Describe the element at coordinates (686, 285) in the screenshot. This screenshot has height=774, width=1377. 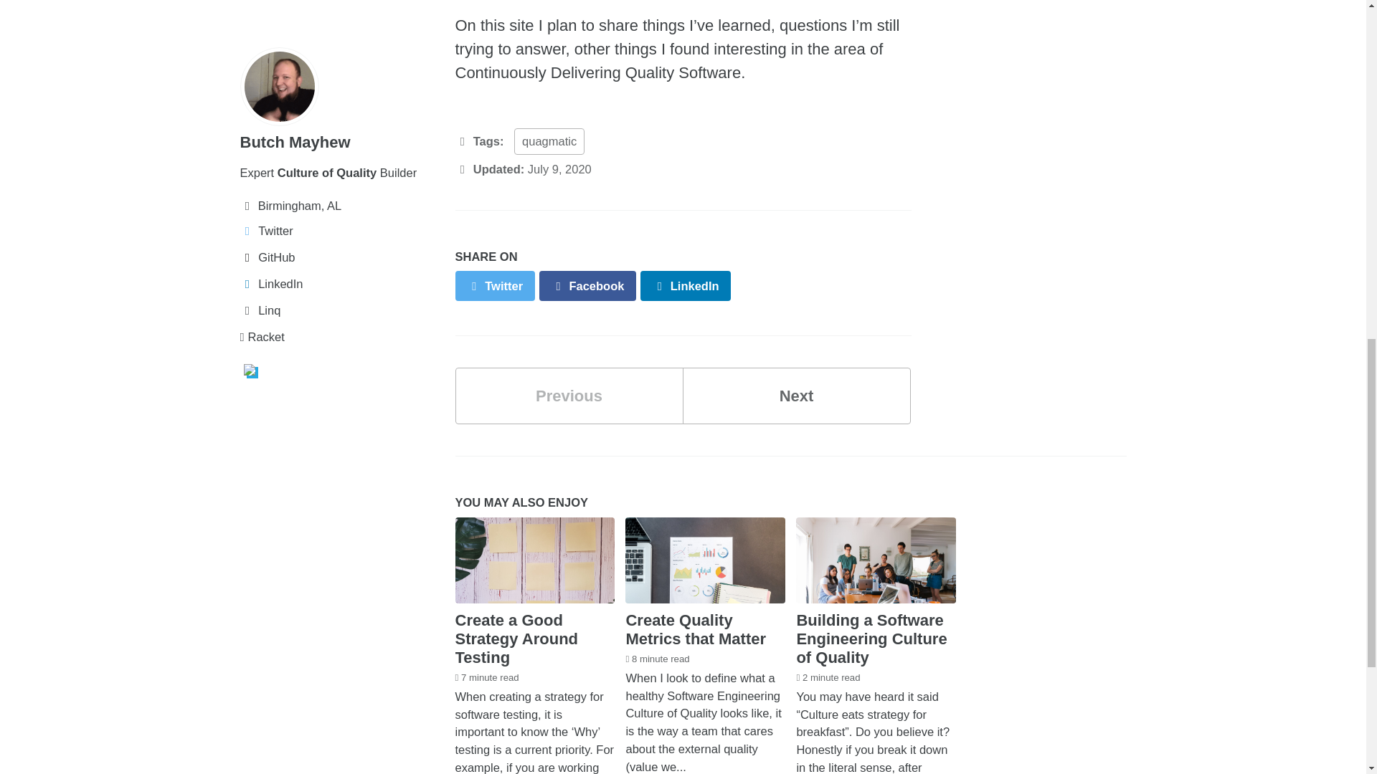
I see `Share on LinkedIn` at that location.